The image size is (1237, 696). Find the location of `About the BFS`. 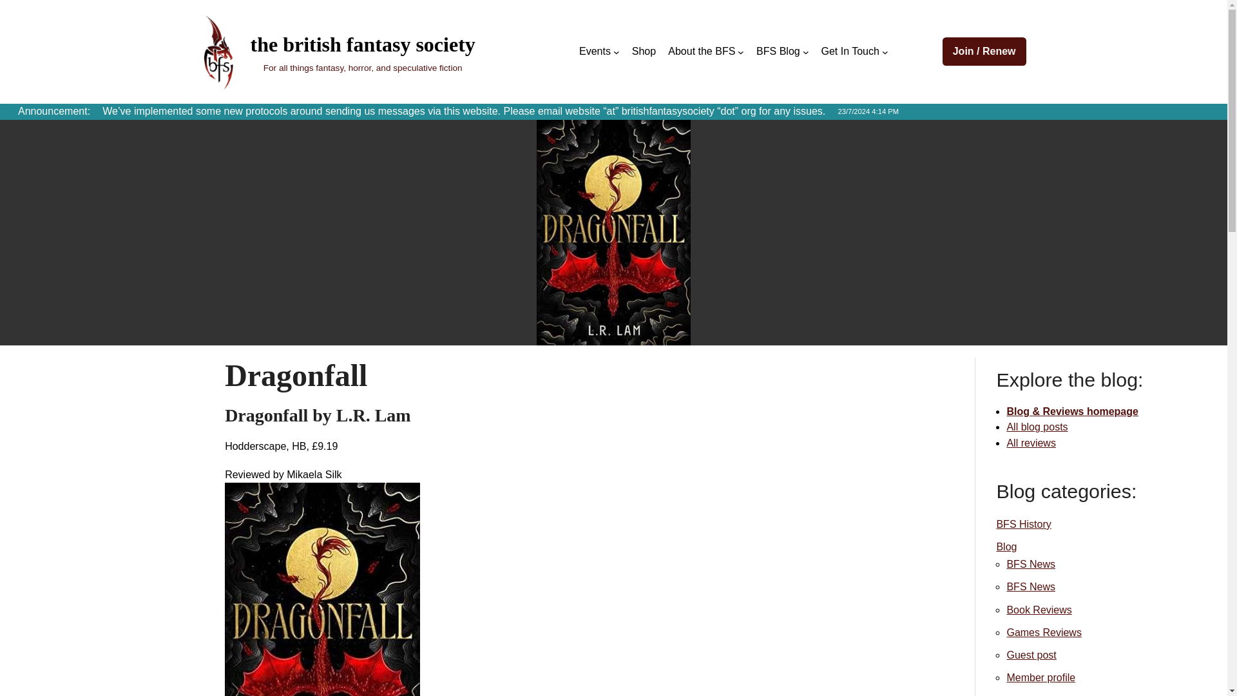

About the BFS is located at coordinates (701, 52).